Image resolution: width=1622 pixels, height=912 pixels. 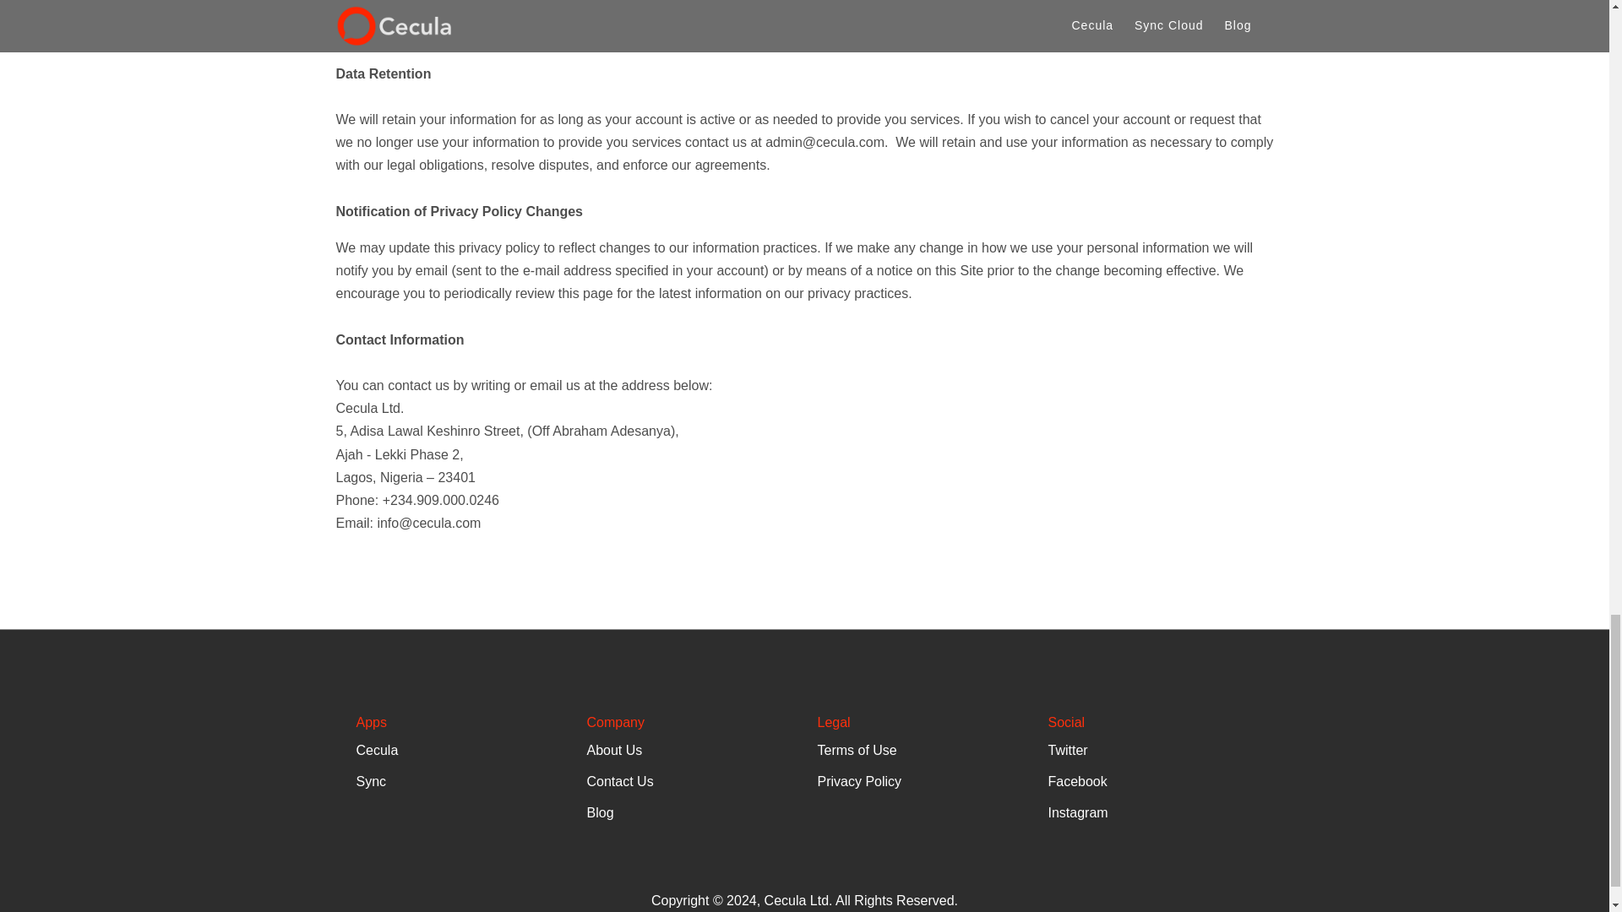 I want to click on Contact Us, so click(x=619, y=781).